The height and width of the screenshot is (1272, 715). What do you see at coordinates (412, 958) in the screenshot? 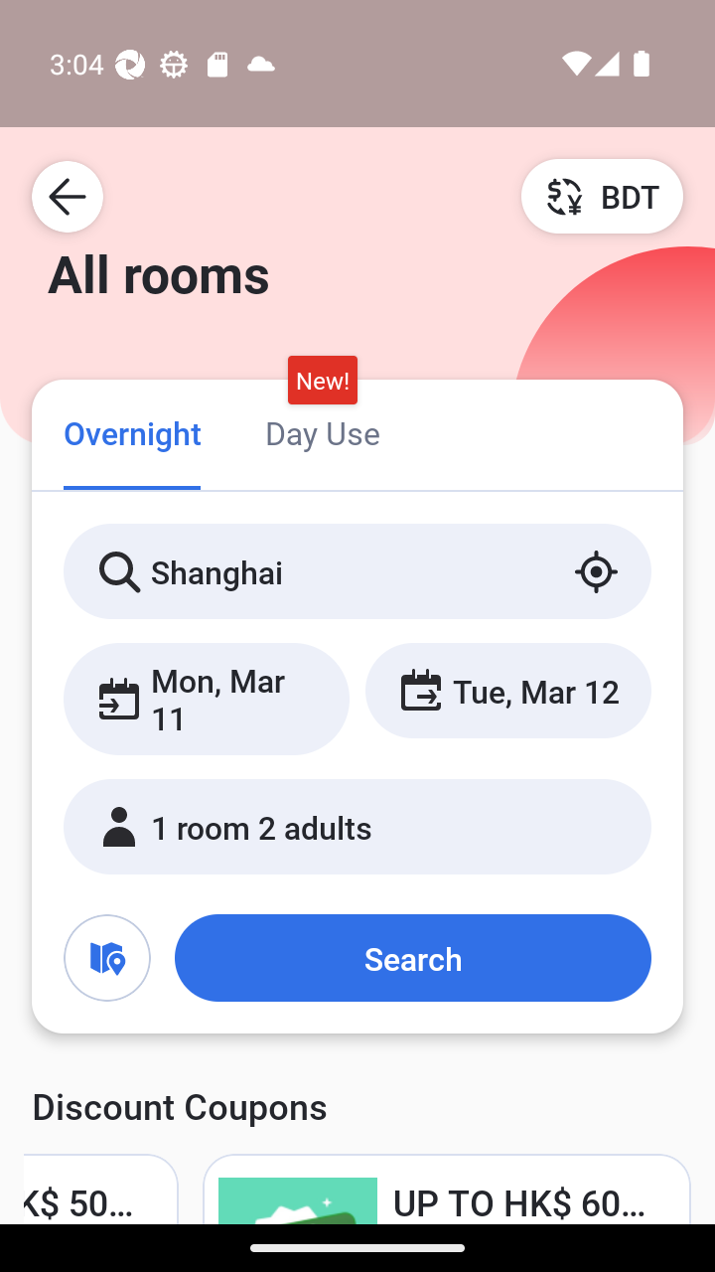
I see `Search` at bounding box center [412, 958].